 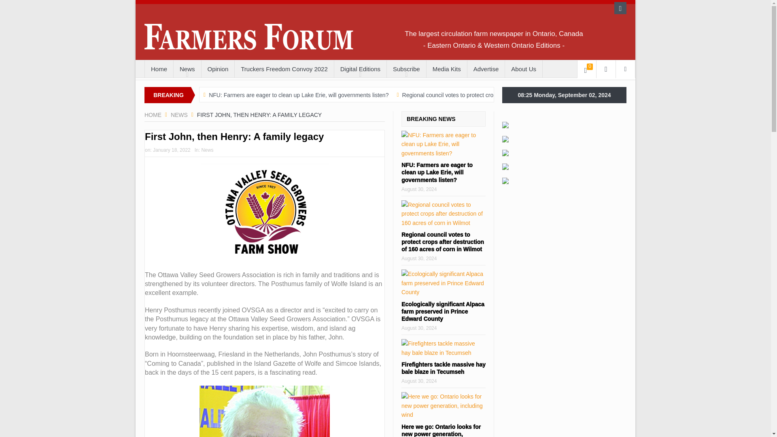 What do you see at coordinates (360, 69) in the screenshot?
I see `Digital Editions` at bounding box center [360, 69].